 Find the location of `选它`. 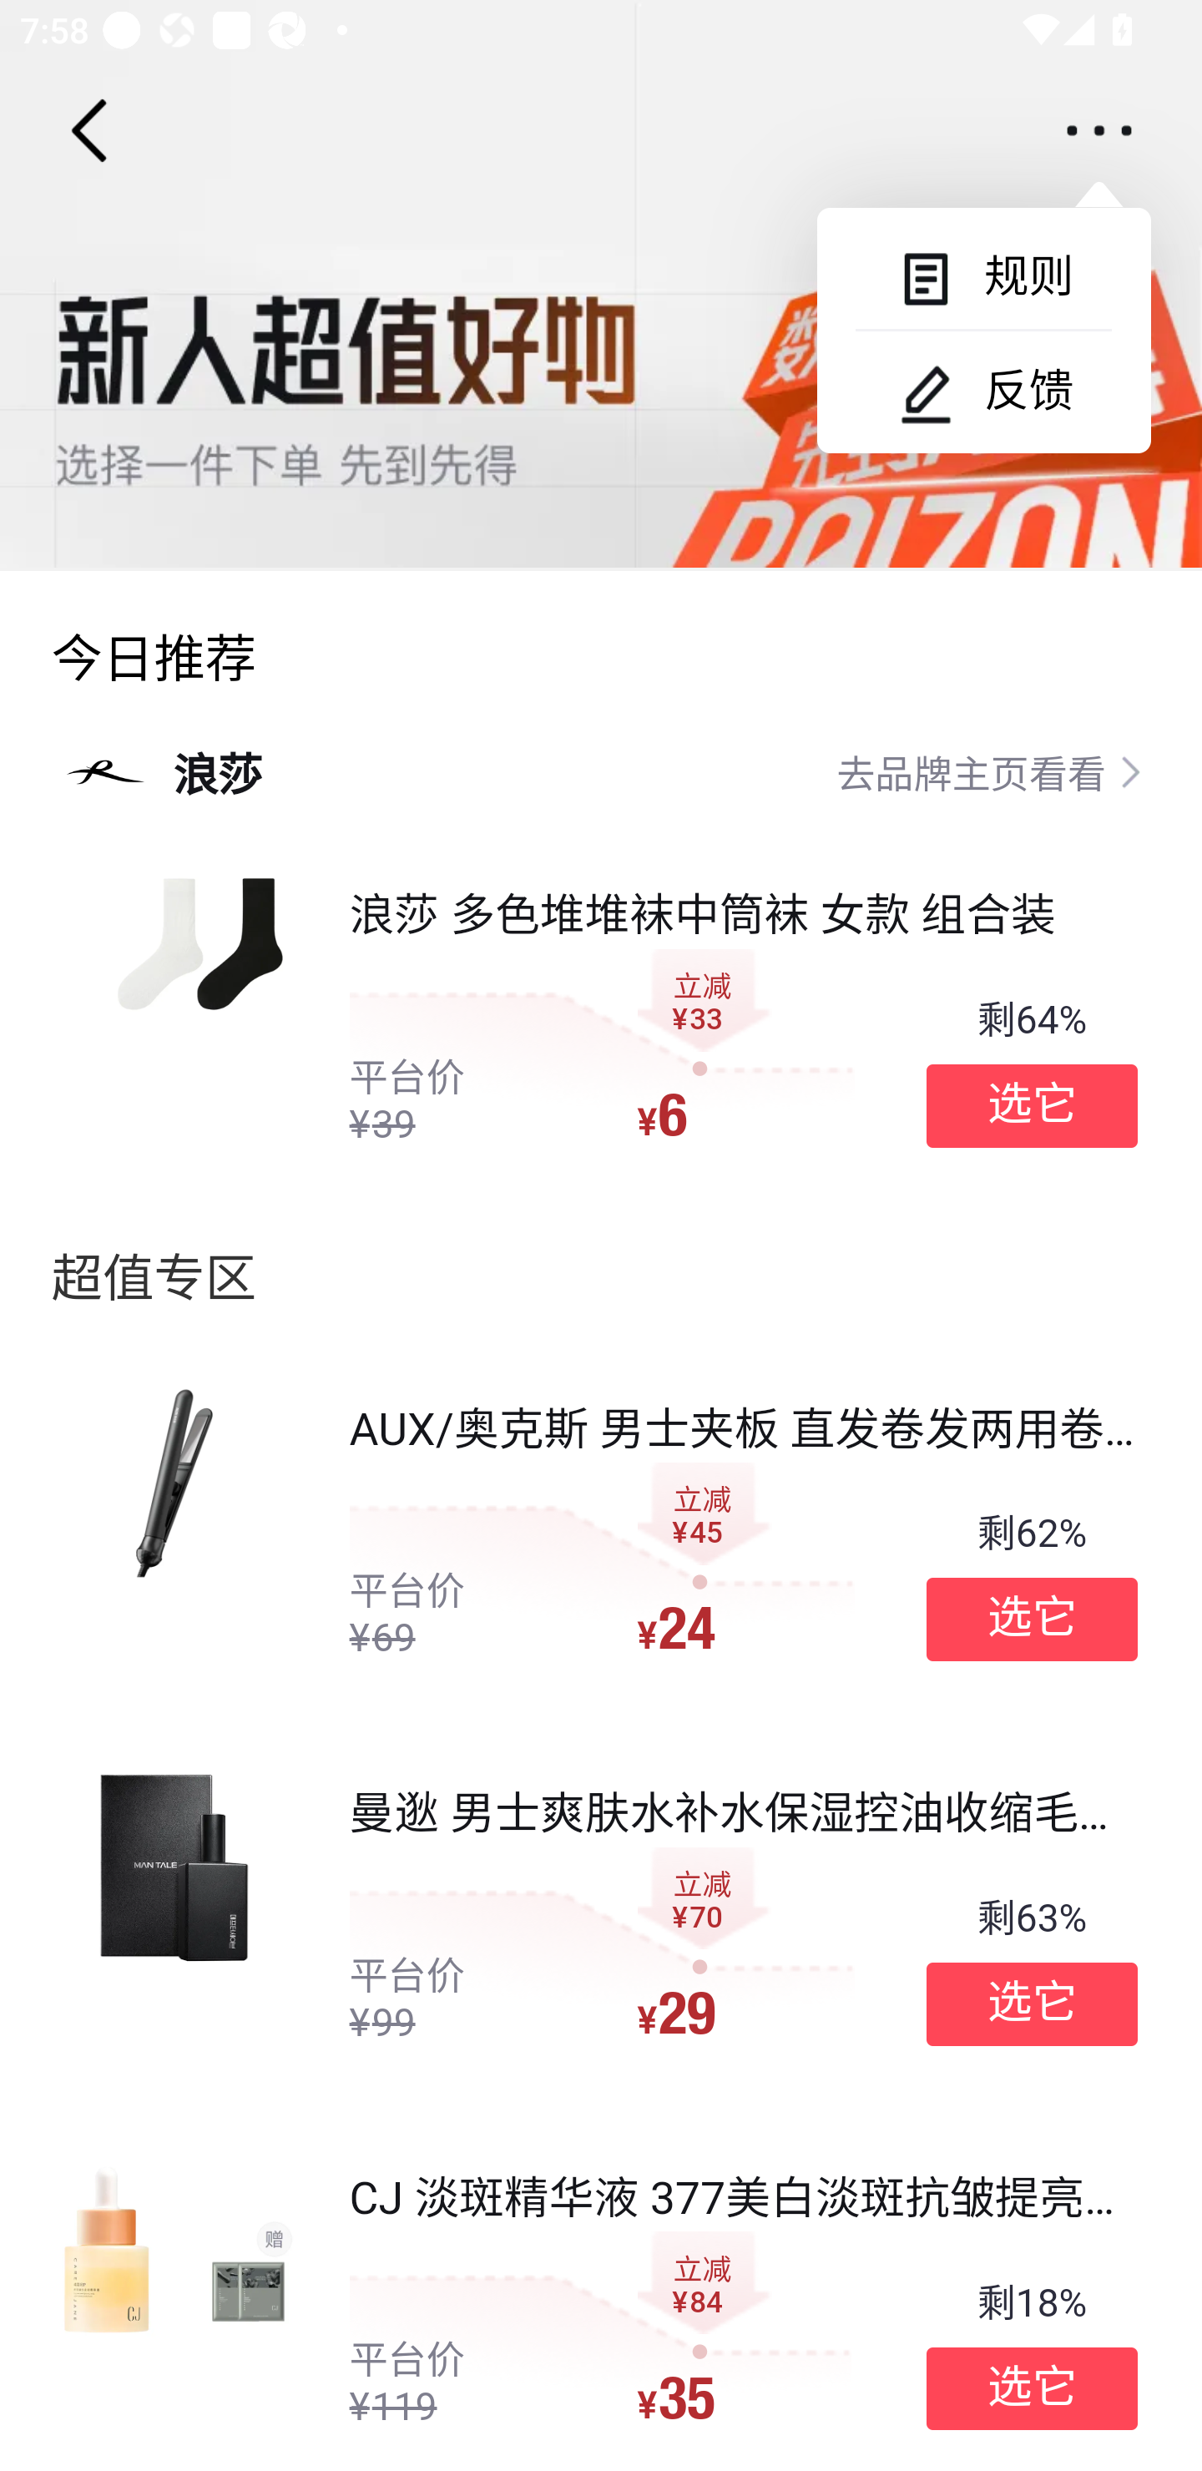

选它 is located at coordinates (1032, 1105).